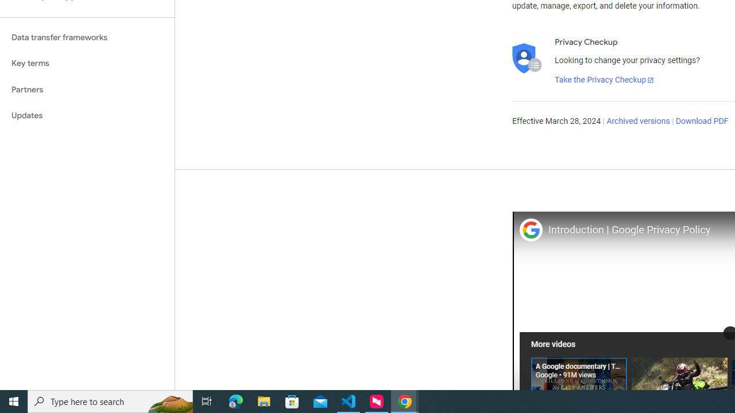 The image size is (735, 413). Describe the element at coordinates (87, 37) in the screenshot. I see `Data transfer frameworks` at that location.